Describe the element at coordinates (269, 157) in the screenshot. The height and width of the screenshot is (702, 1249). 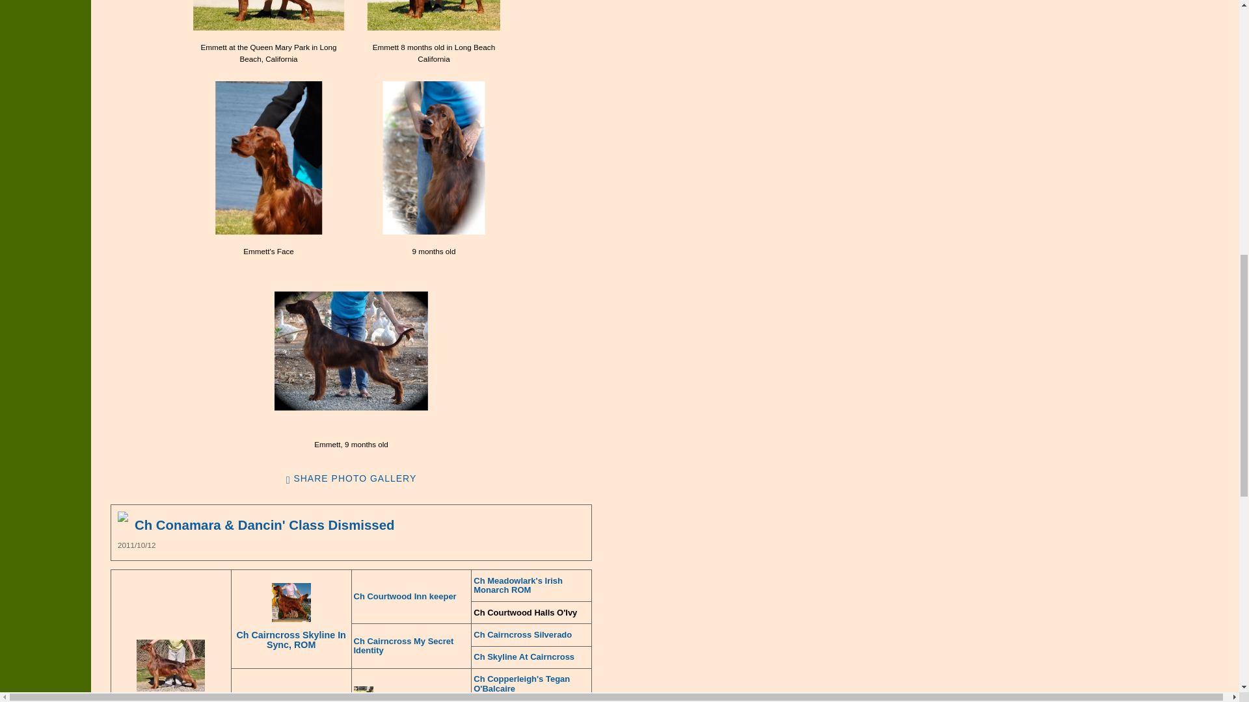
I see `Ch Cairncross My Secret Identity` at that location.